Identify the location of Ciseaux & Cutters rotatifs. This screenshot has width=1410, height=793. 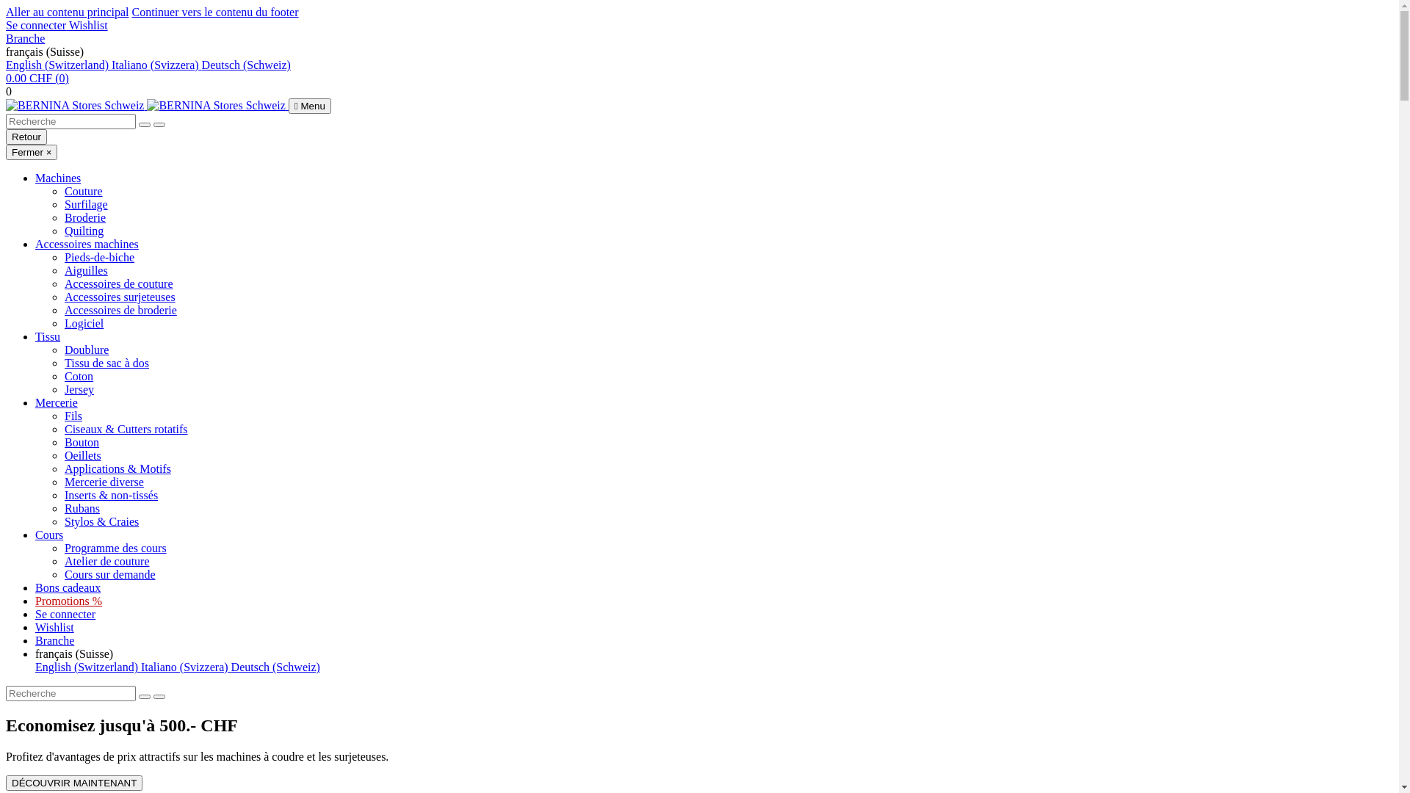
(126, 429).